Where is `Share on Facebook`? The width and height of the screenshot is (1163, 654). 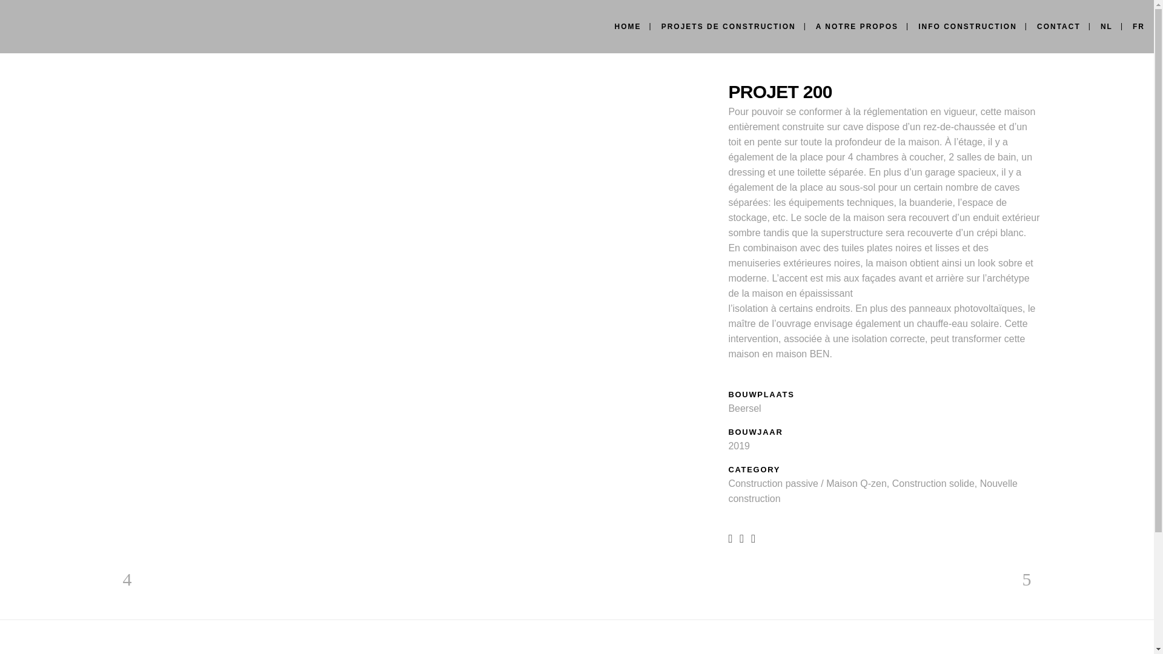 Share on Facebook is located at coordinates (731, 538).